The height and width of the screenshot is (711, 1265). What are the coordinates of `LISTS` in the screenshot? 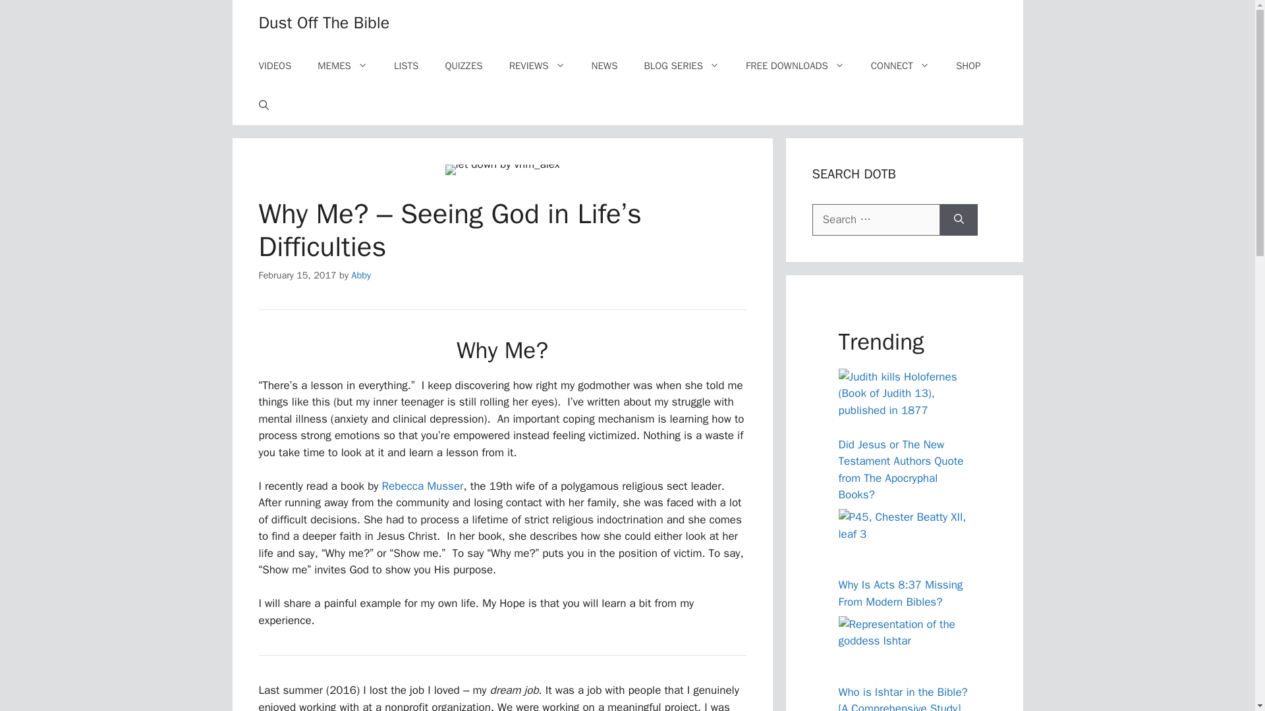 It's located at (406, 66).